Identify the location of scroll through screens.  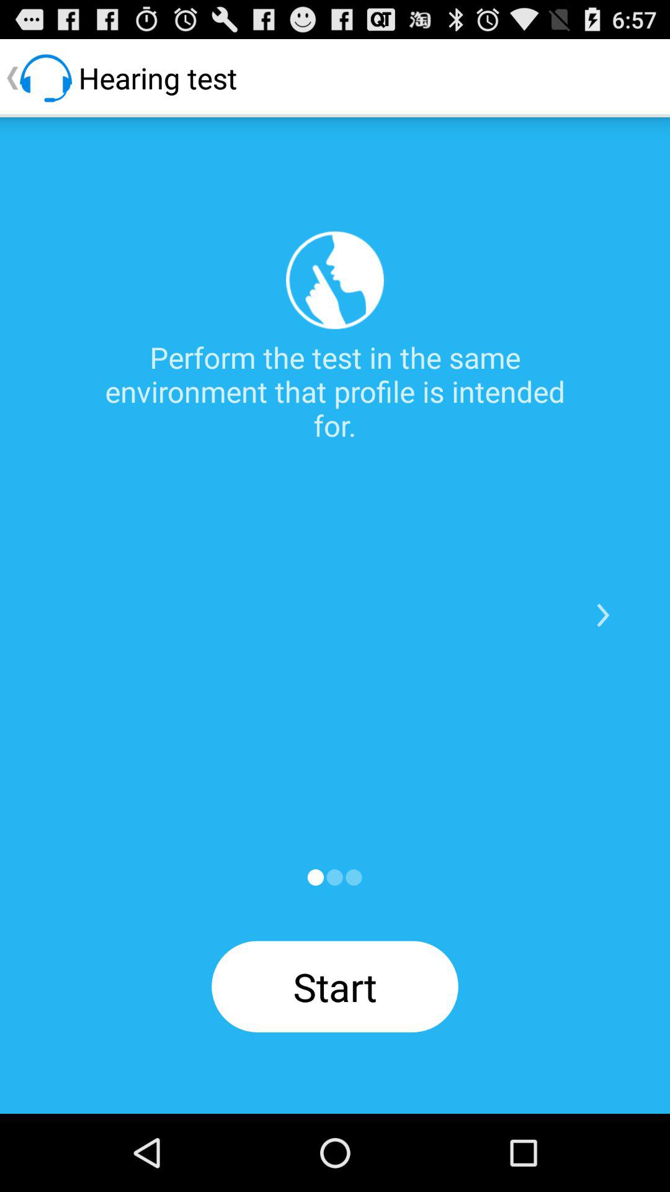
(315, 877).